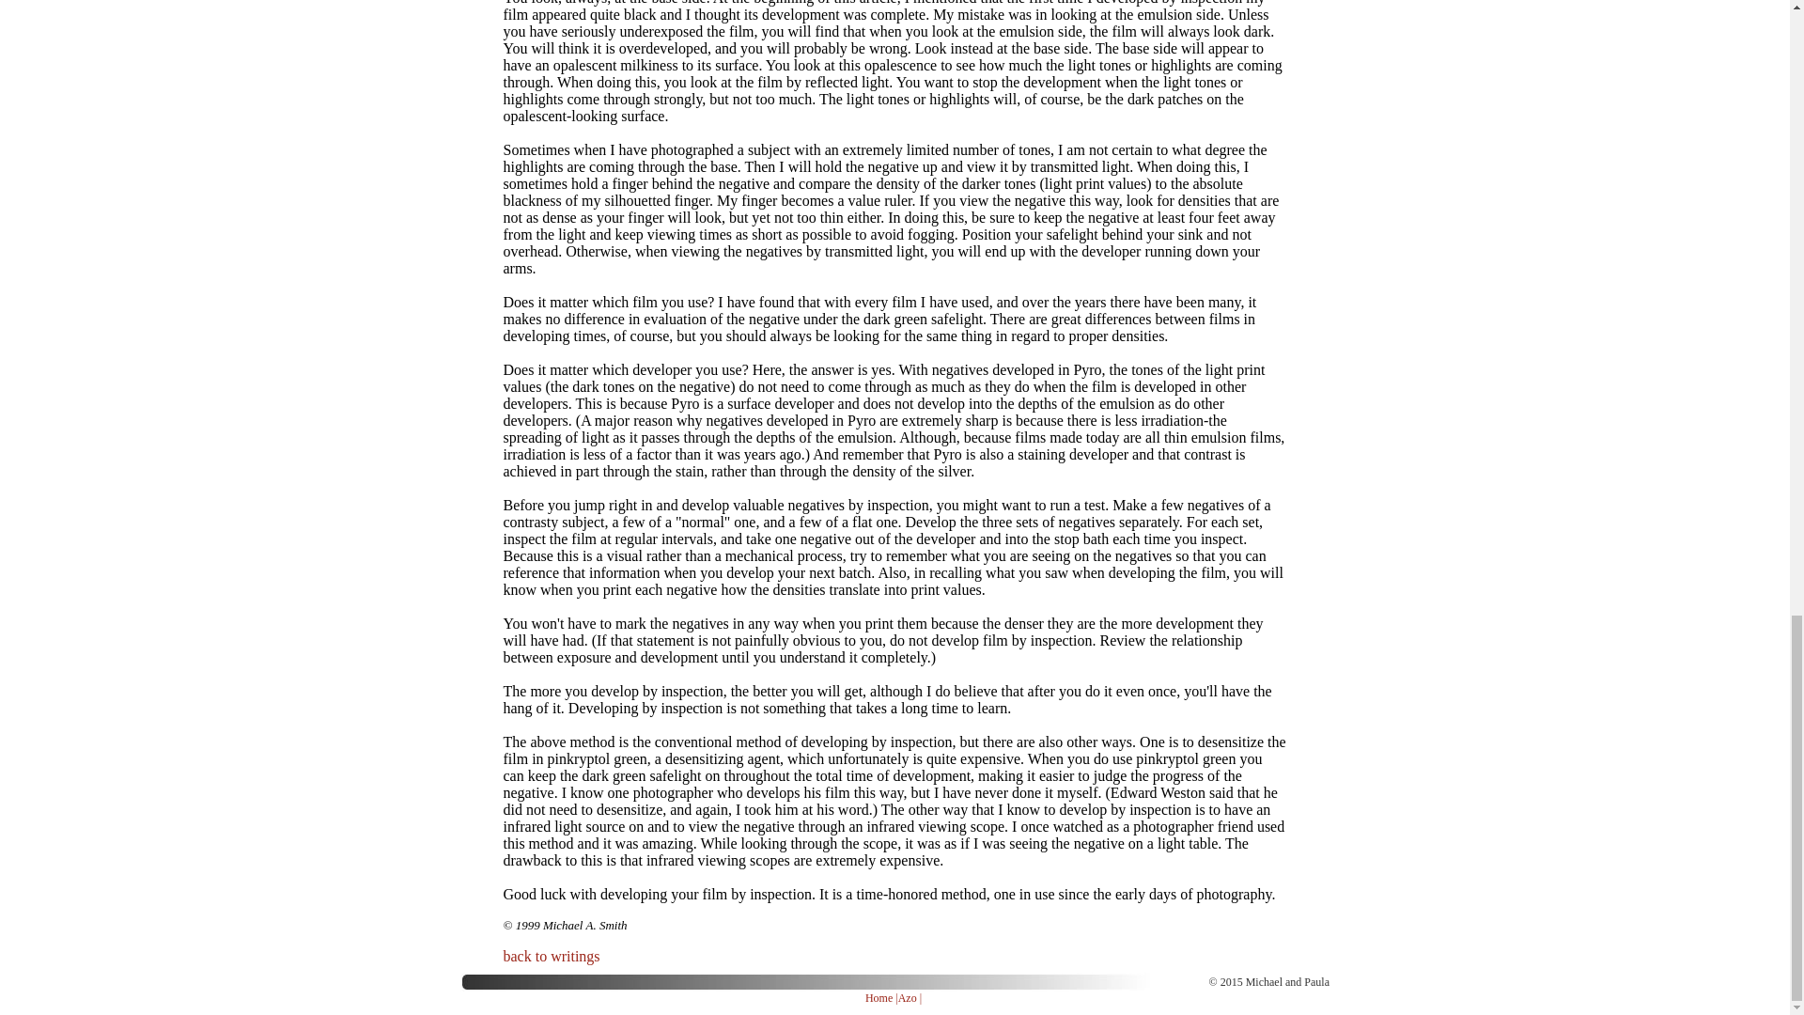  What do you see at coordinates (879, 998) in the screenshot?
I see `Home` at bounding box center [879, 998].